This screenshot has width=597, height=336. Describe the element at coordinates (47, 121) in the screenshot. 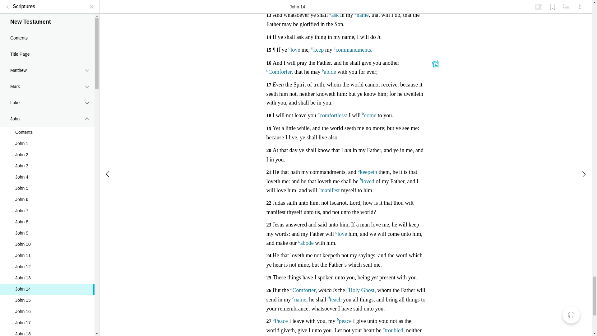

I see `Ephesians` at that location.